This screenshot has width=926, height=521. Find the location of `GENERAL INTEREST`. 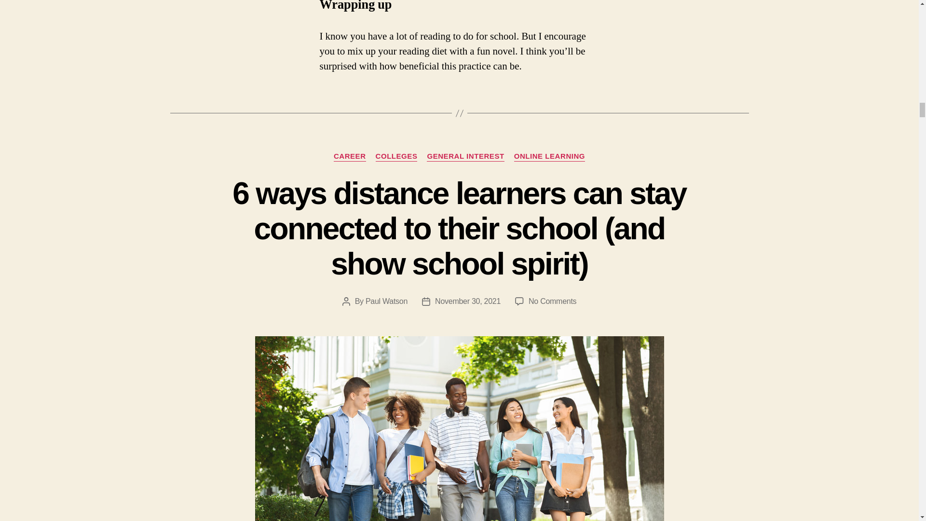

GENERAL INTEREST is located at coordinates (465, 156).